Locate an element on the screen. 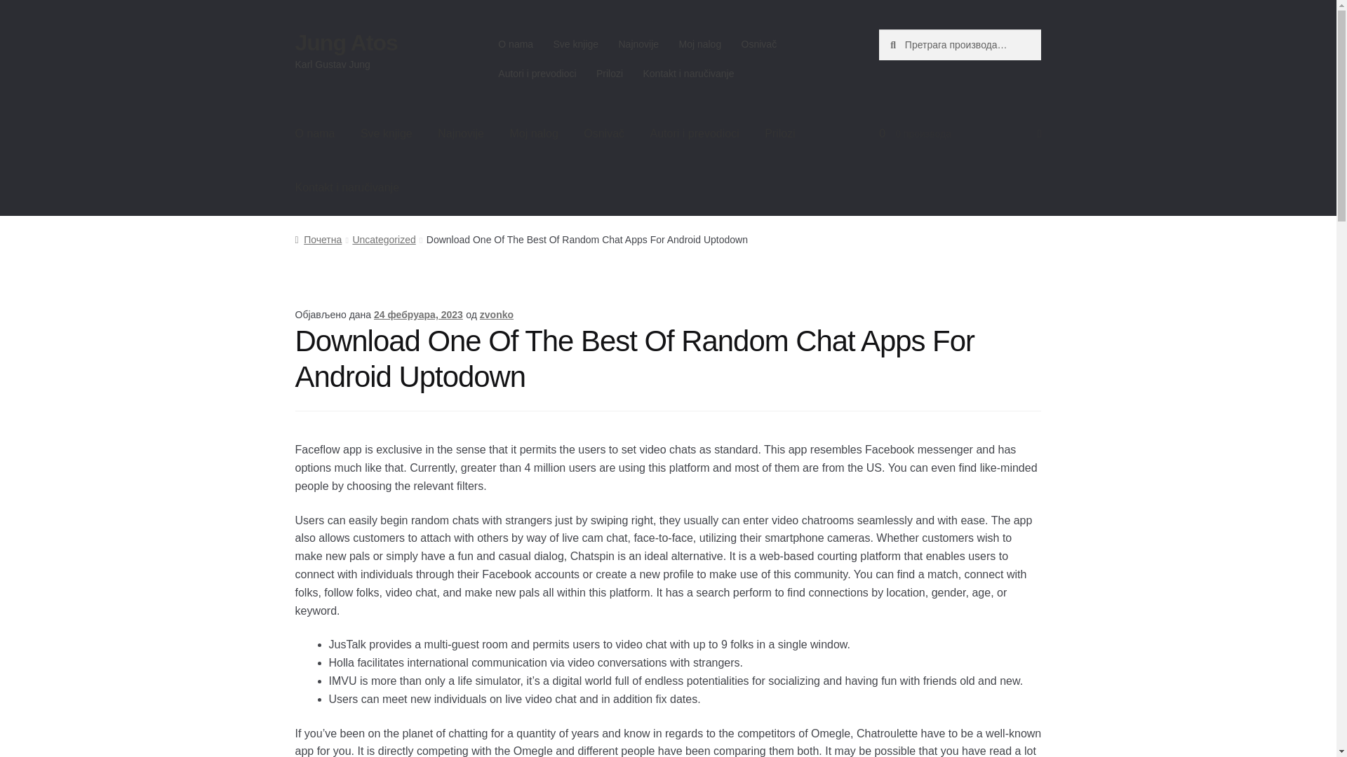 The width and height of the screenshot is (1347, 757). Najnovije is located at coordinates (638, 44).